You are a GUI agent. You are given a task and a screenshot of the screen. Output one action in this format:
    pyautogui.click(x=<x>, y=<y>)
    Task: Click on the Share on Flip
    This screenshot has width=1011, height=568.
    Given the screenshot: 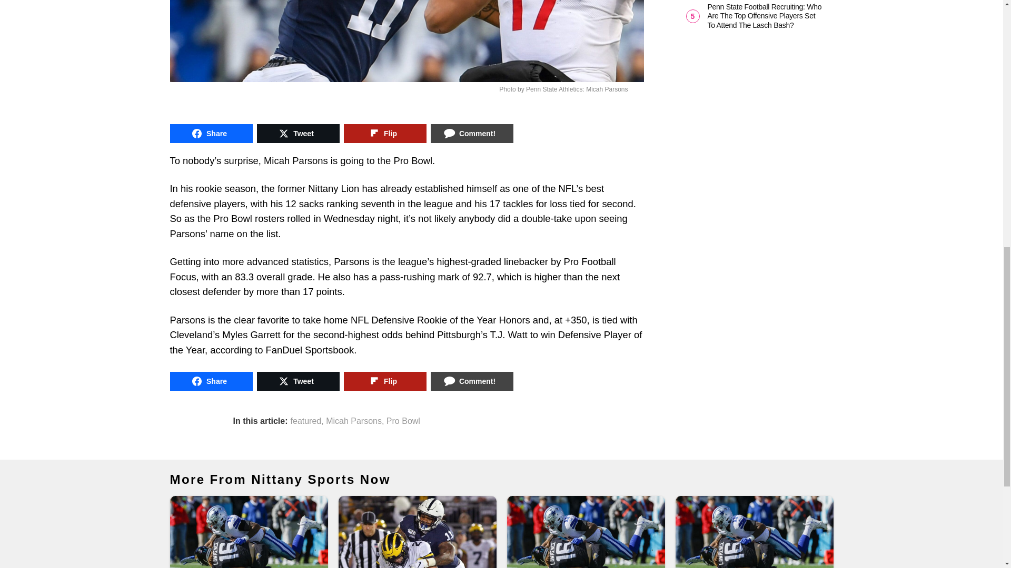 What is the action you would take?
    pyautogui.click(x=384, y=134)
    